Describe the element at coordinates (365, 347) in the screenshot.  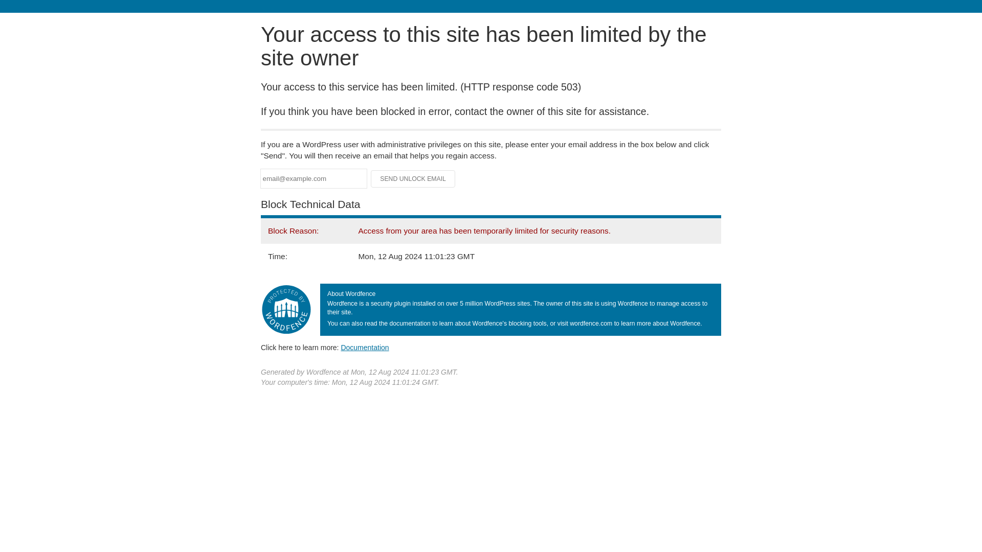
I see `Documentation` at that location.